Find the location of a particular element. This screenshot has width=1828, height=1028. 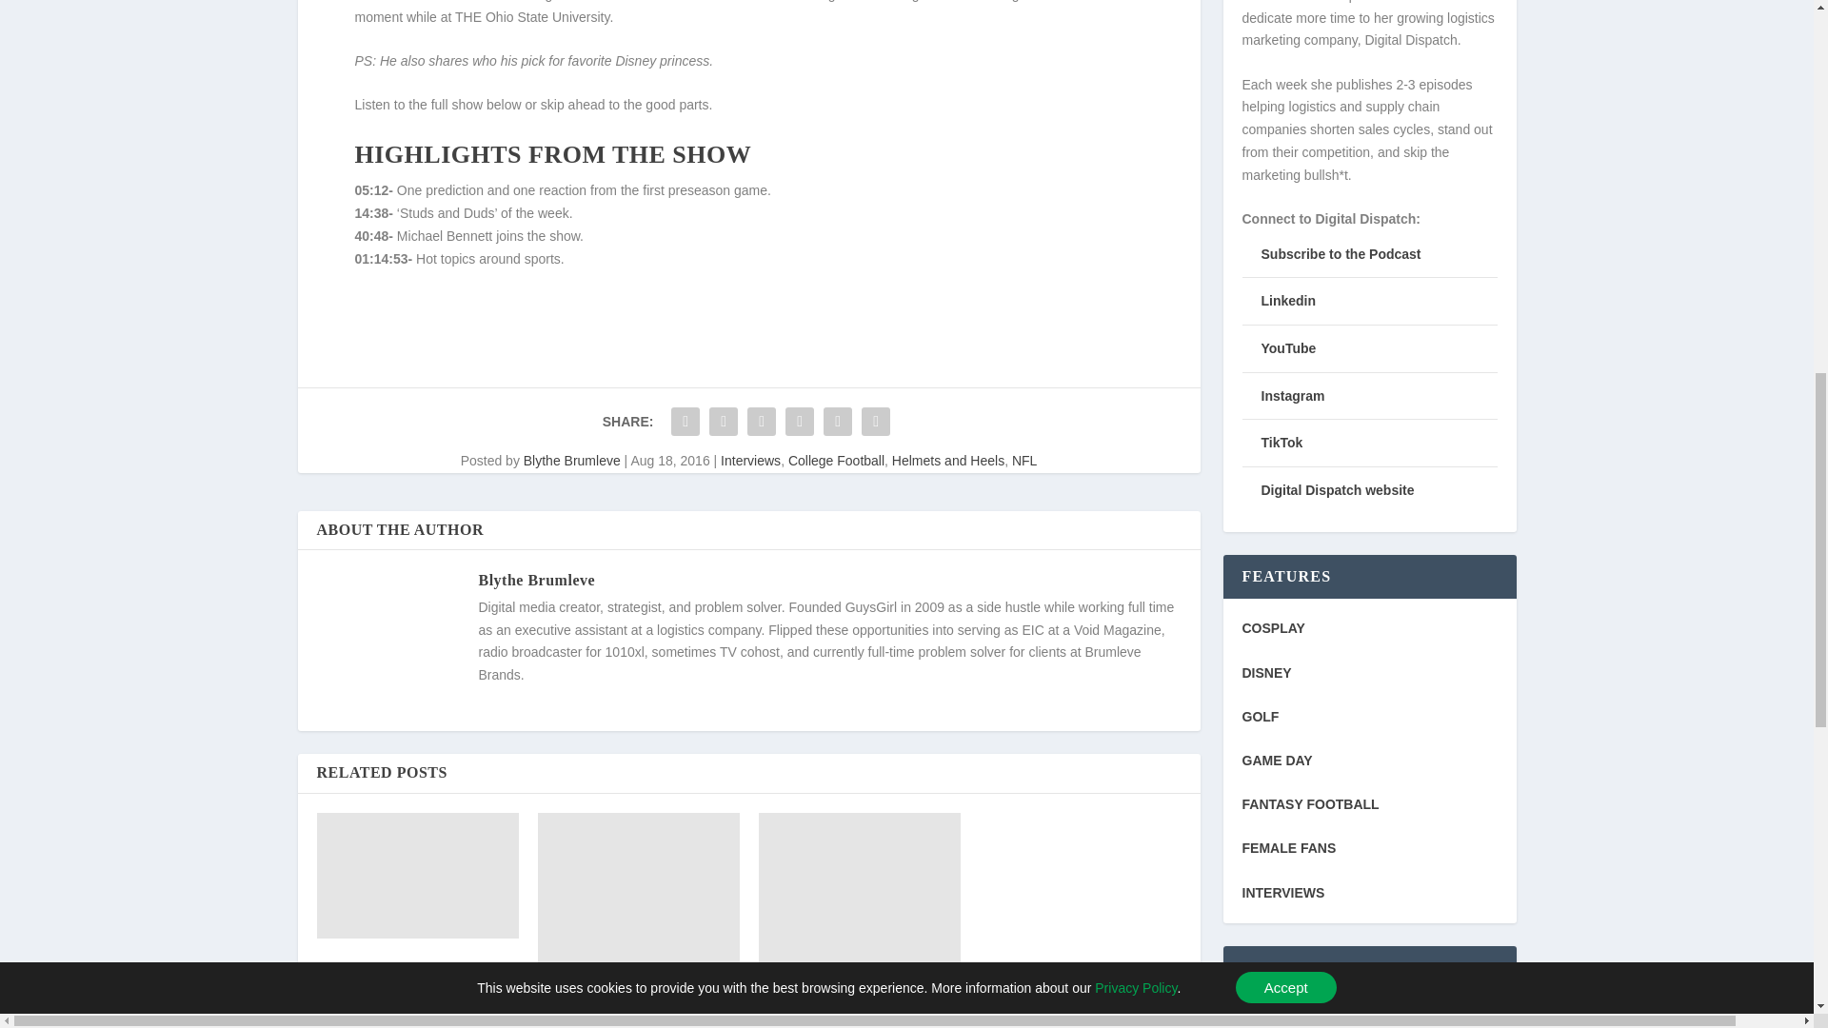

Posts by Blythe Brumleve is located at coordinates (571, 461).